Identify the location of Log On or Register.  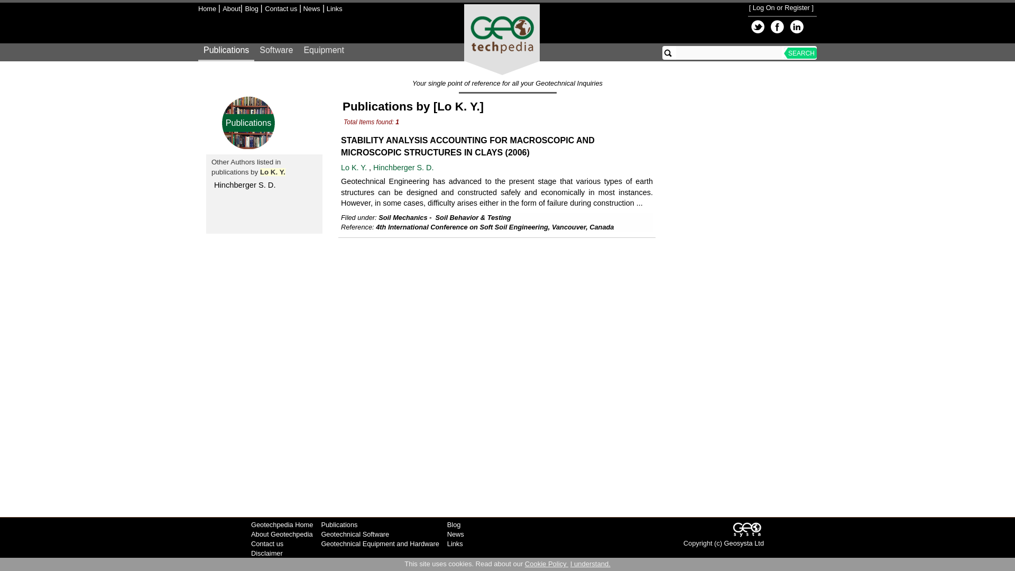
(781, 7).